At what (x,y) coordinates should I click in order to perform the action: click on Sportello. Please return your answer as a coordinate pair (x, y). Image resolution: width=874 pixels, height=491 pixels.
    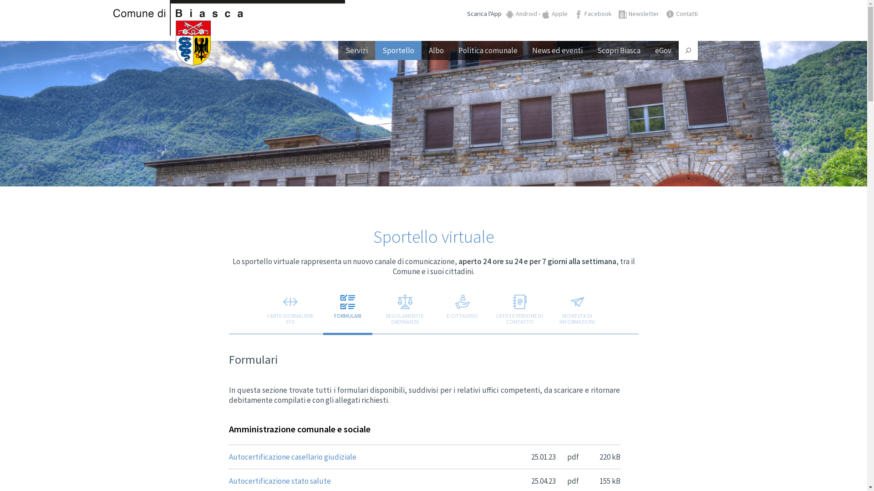
    Looking at the image, I should click on (398, 50).